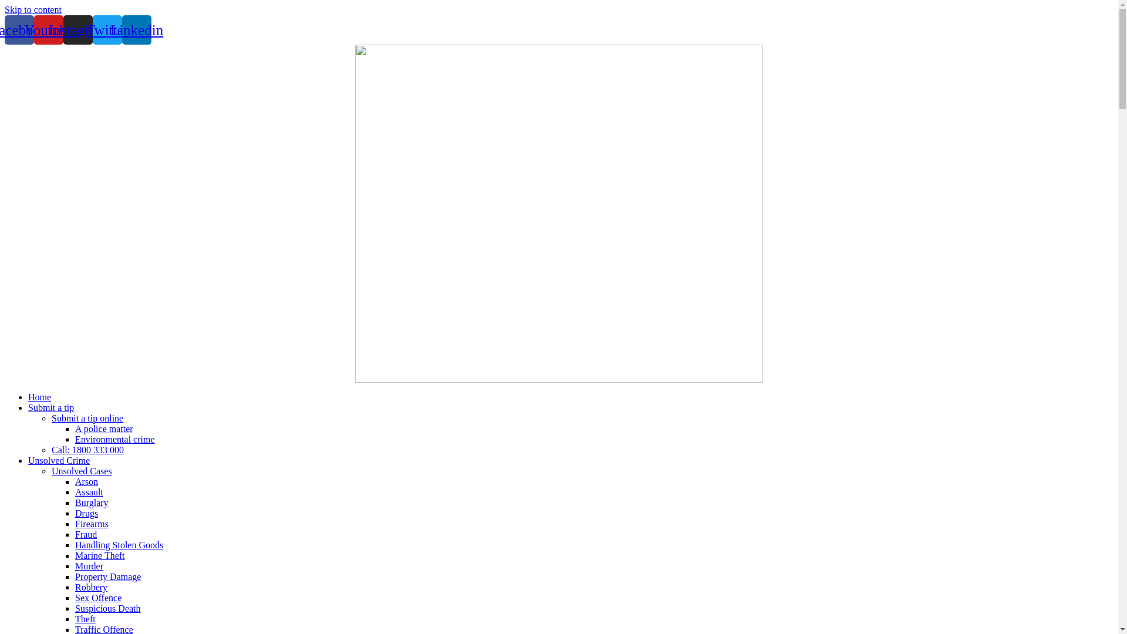 This screenshot has width=1127, height=634. What do you see at coordinates (137, 30) in the screenshot?
I see `Linkedin` at bounding box center [137, 30].